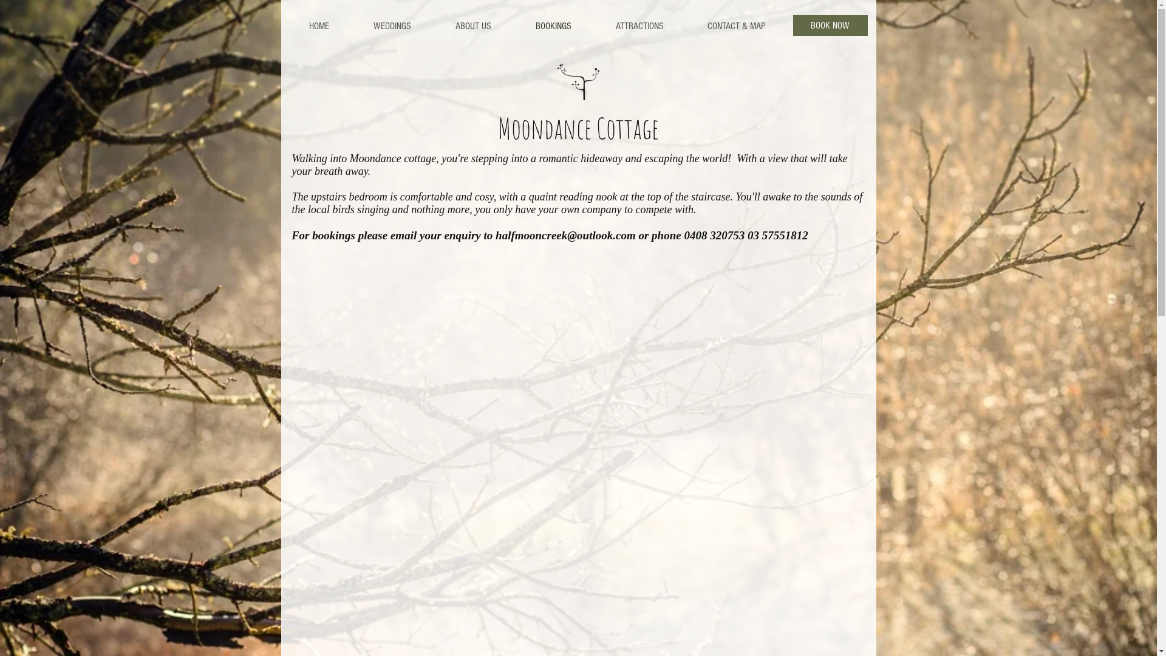 The image size is (1166, 656). I want to click on WEDDINGS, so click(392, 27).